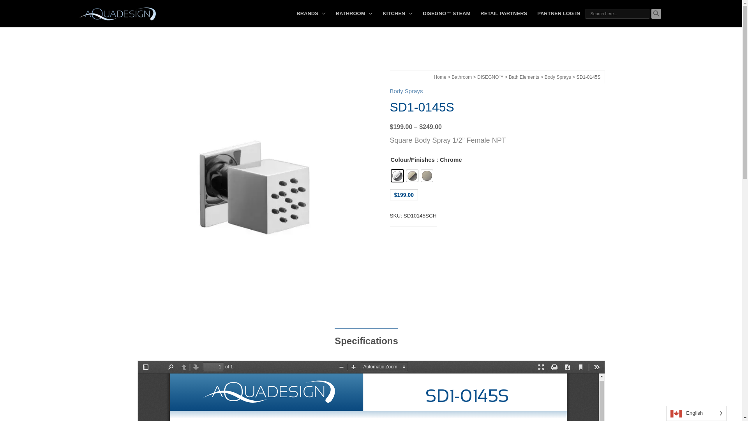  I want to click on PARTNER LOG IN, so click(559, 14).